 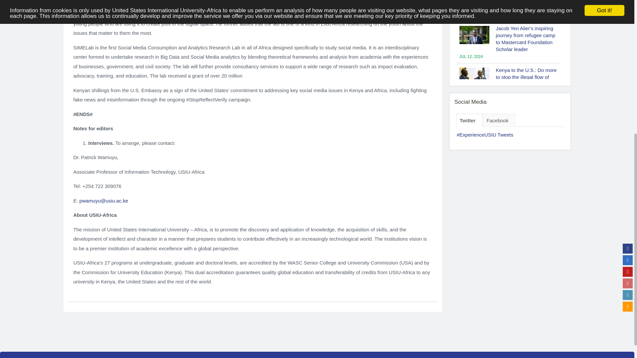 What do you see at coordinates (628, 34) in the screenshot?
I see `X` at bounding box center [628, 34].